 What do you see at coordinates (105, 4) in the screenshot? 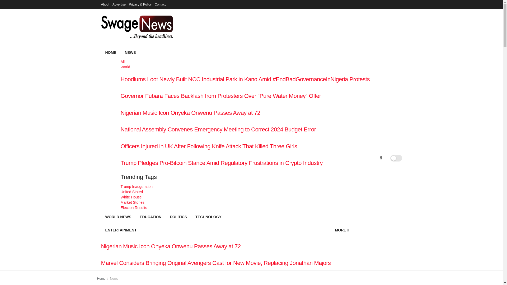
I see `About` at bounding box center [105, 4].